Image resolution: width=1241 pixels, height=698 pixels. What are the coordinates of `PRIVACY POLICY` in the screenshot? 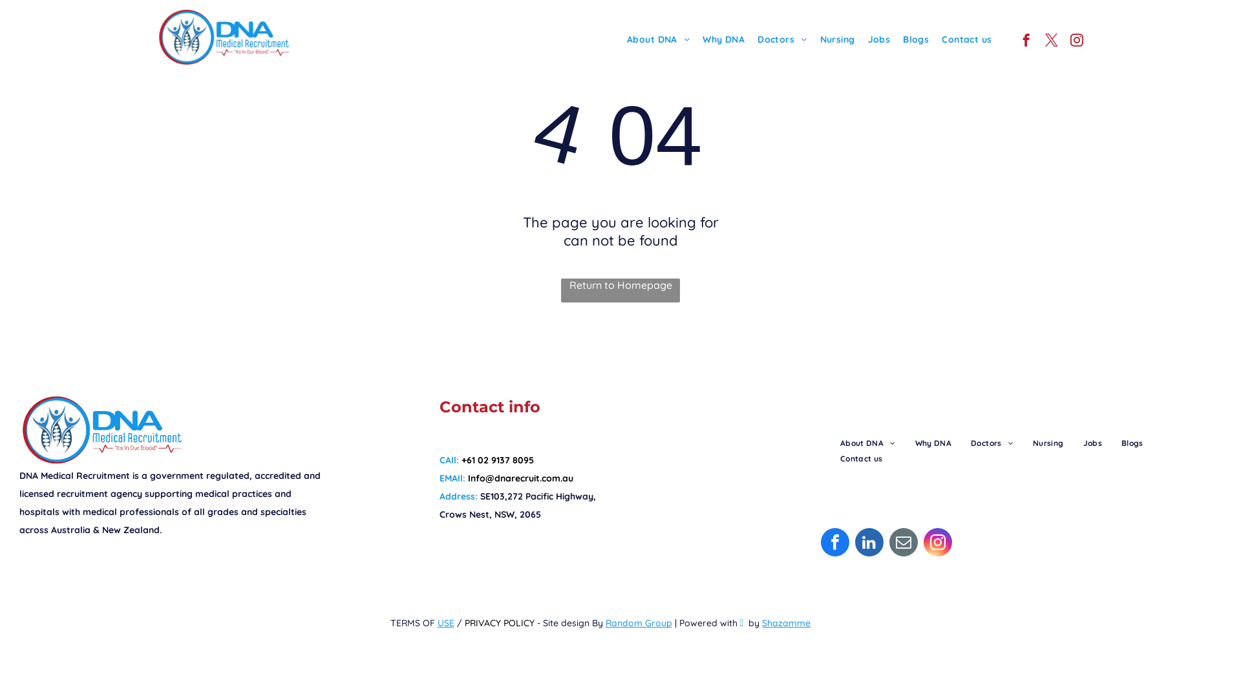 It's located at (500, 623).